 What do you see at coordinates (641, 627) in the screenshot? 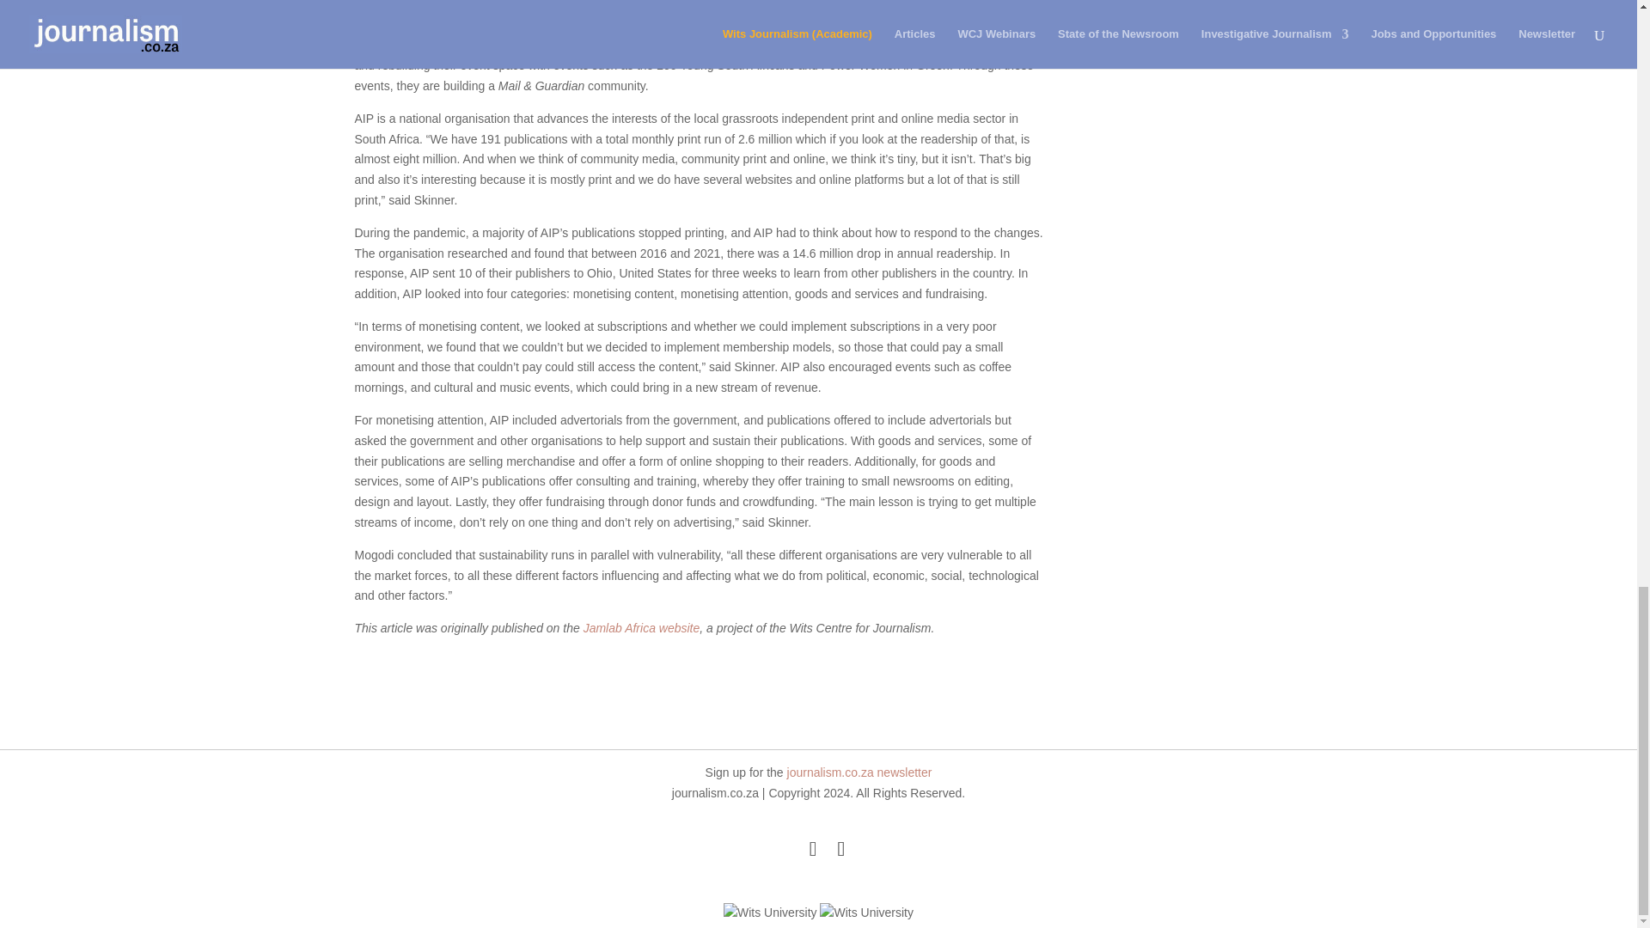
I see `Jamlab Africa website` at bounding box center [641, 627].